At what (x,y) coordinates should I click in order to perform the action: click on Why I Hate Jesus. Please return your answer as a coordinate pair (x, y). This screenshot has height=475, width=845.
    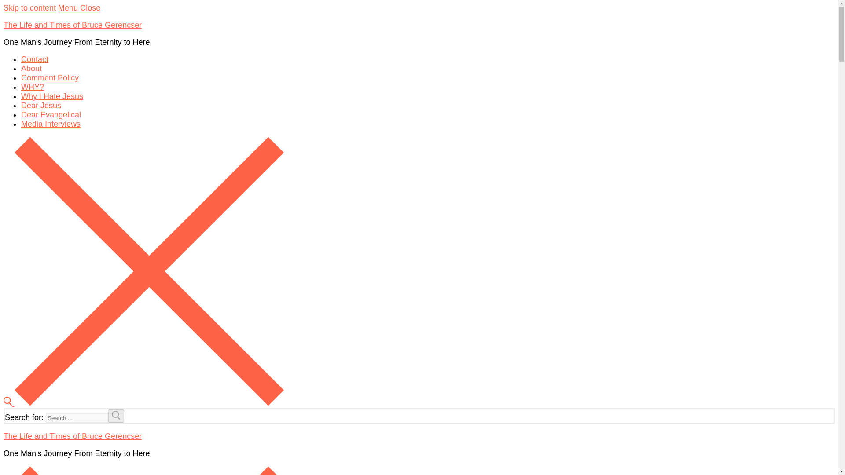
    Looking at the image, I should click on (52, 96).